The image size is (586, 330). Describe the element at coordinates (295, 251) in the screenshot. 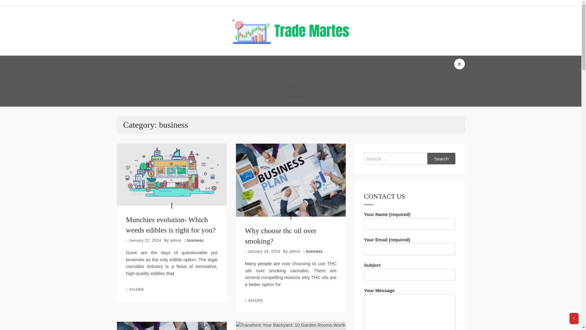

I see `admin` at that location.